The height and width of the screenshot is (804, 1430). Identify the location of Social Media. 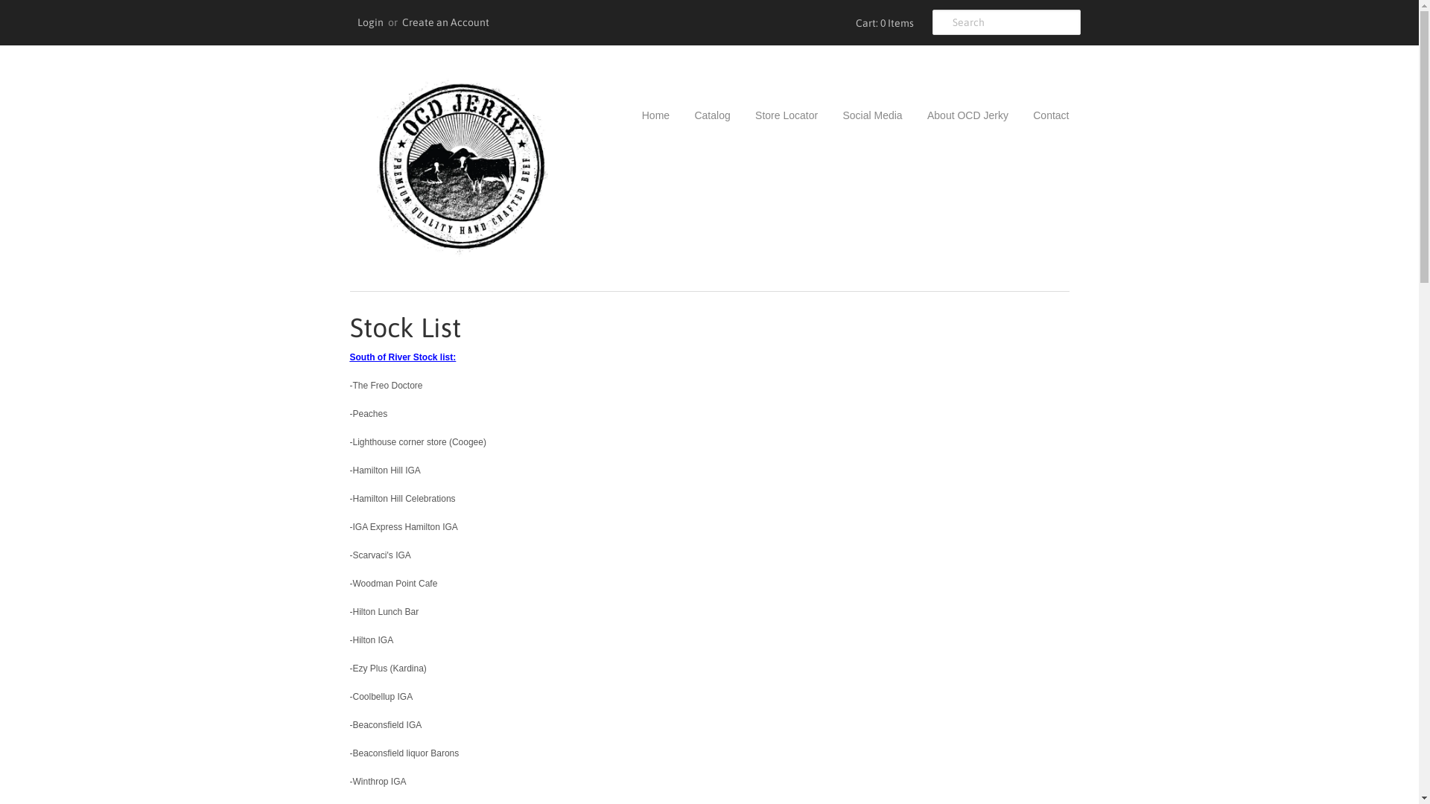
(861, 115).